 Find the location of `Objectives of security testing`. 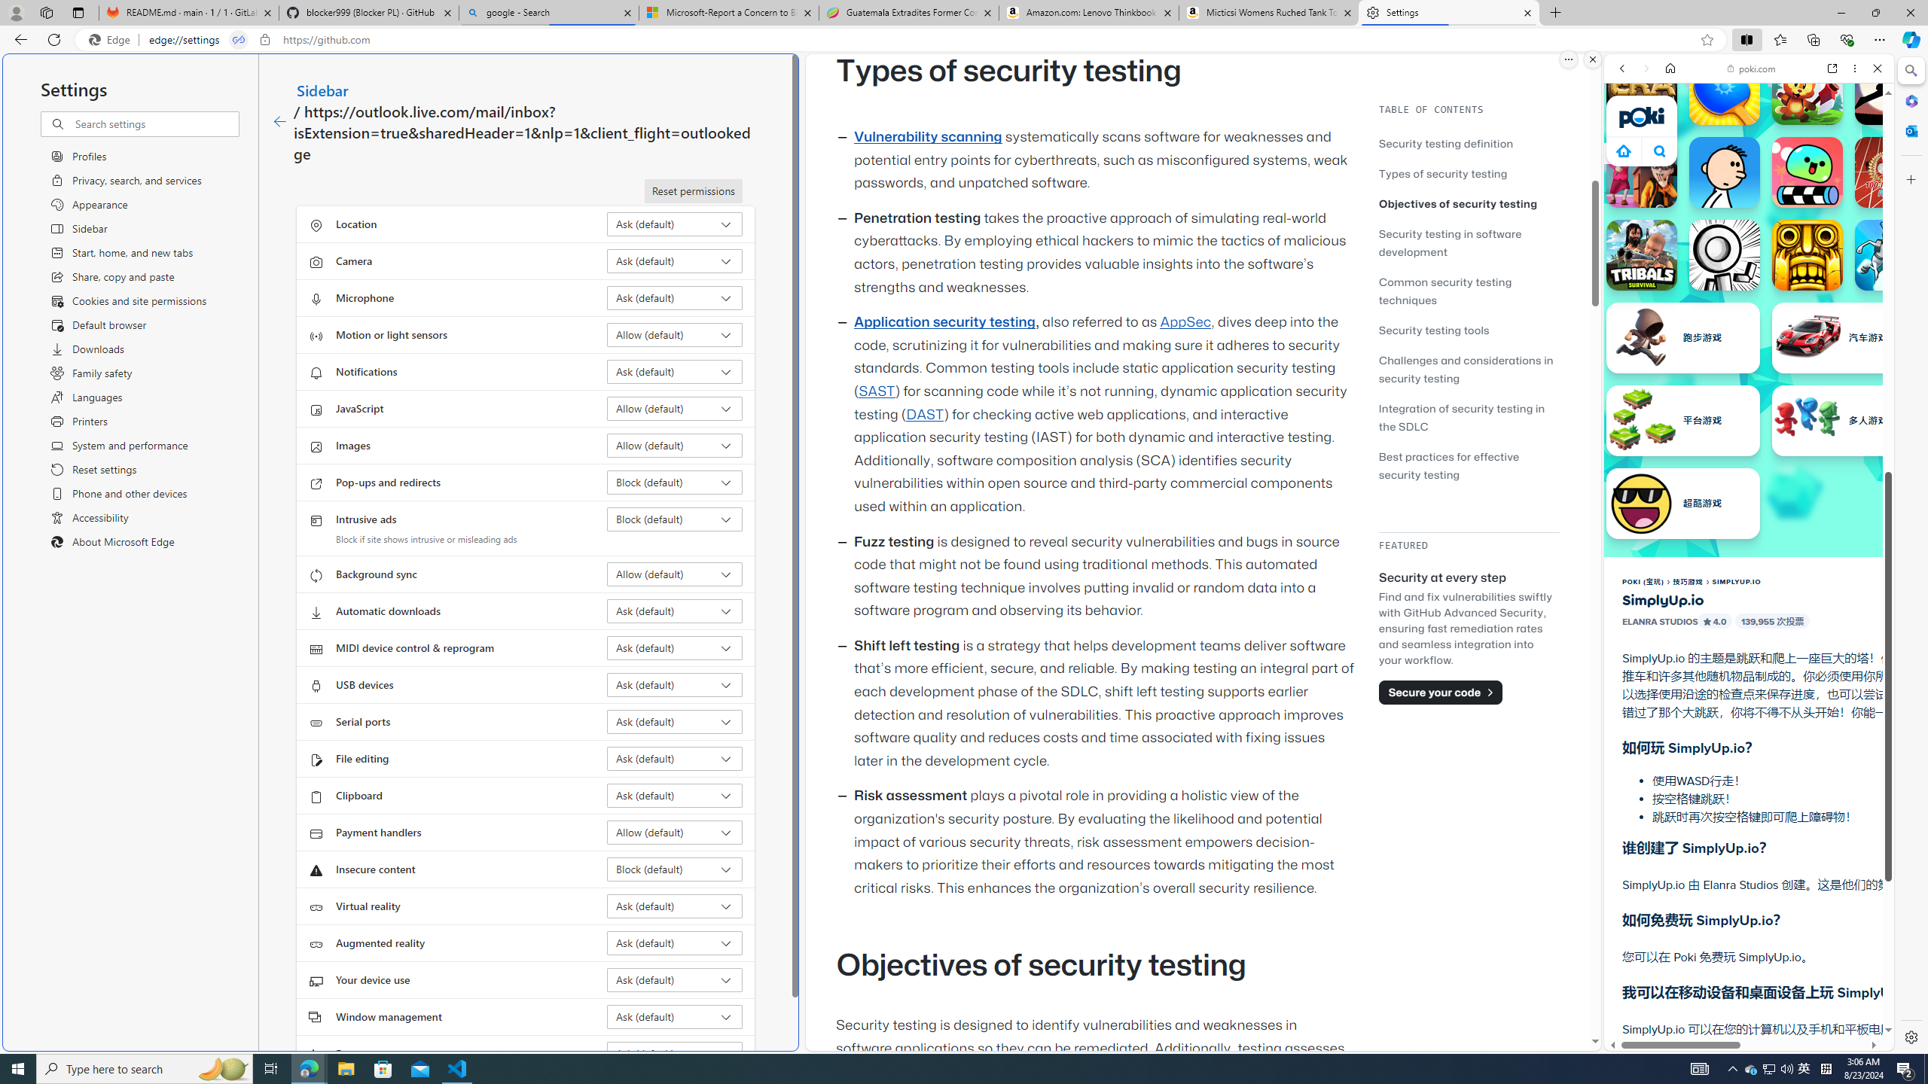

Objectives of security testing is located at coordinates (1458, 203).